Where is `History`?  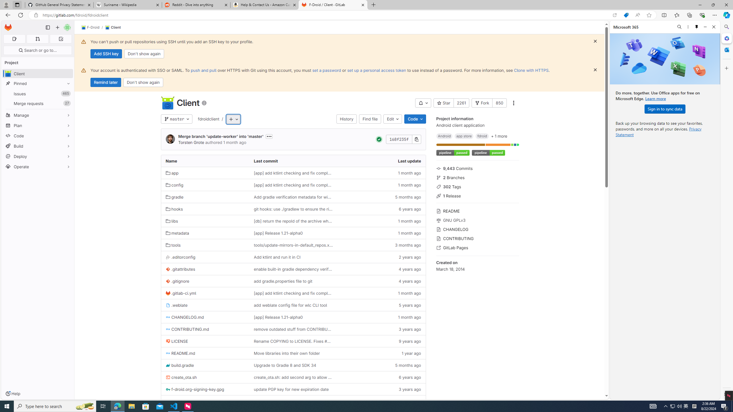
History is located at coordinates (346, 119).